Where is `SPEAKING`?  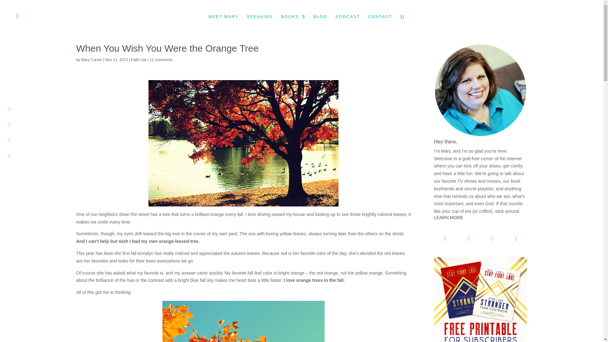 SPEAKING is located at coordinates (260, 24).